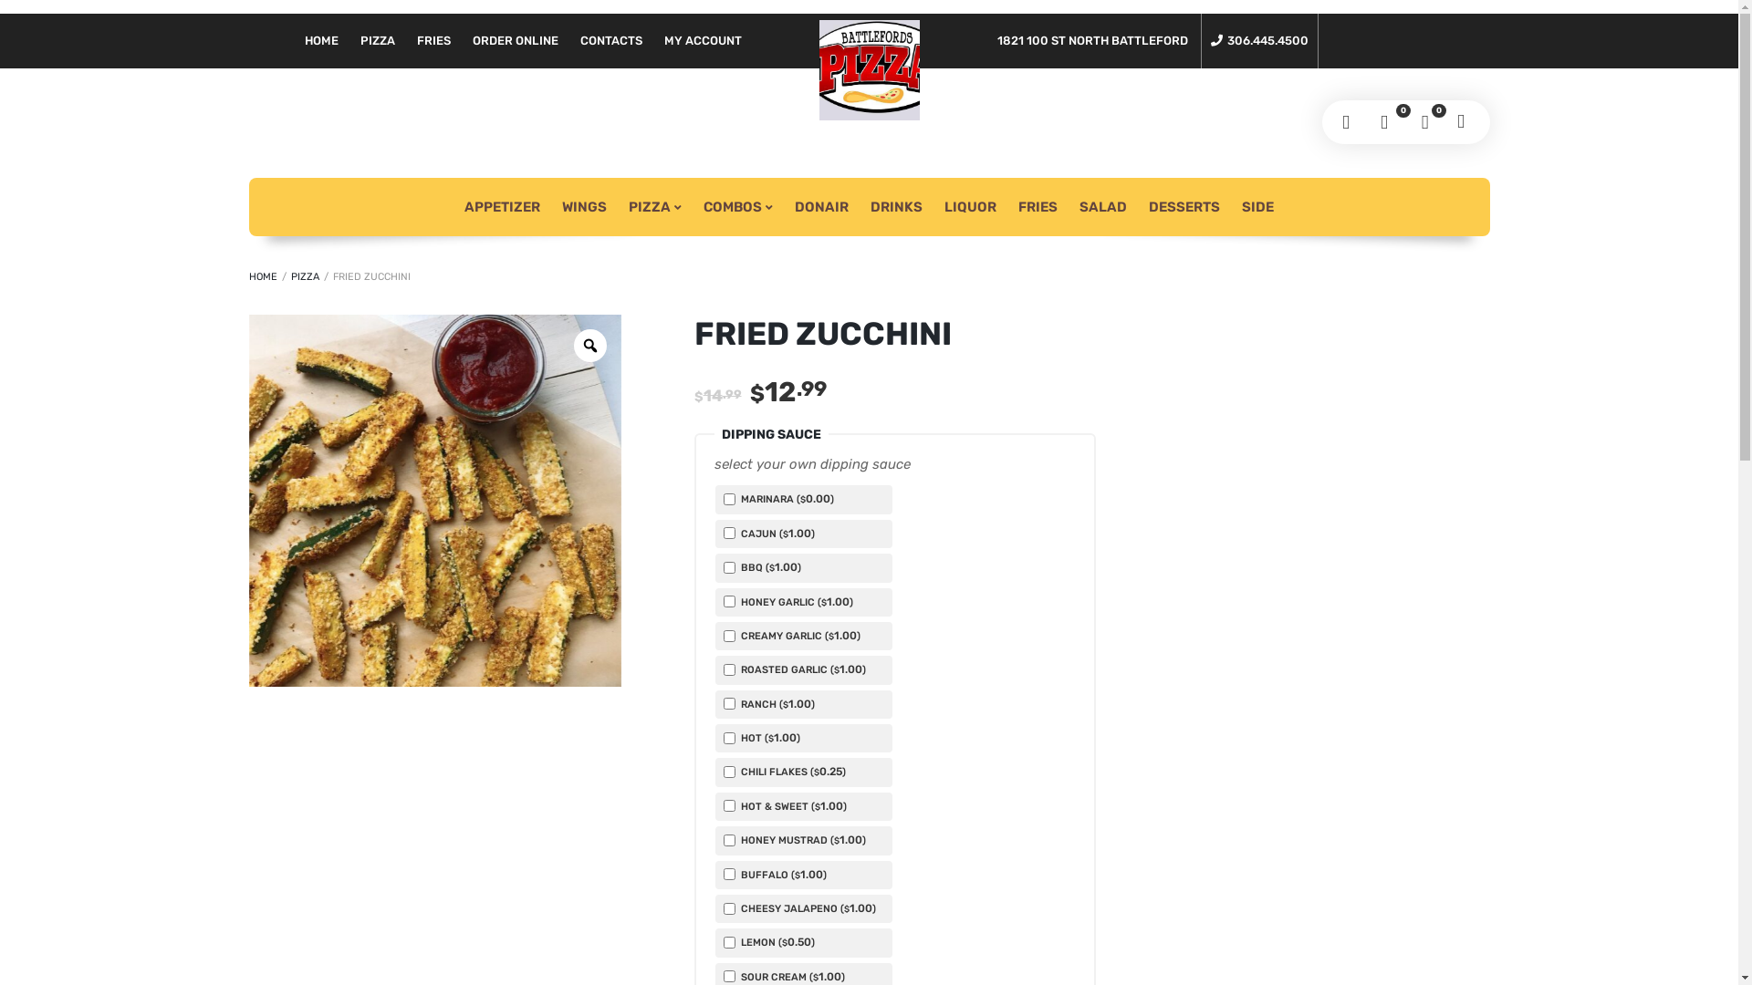 The image size is (1752, 985). What do you see at coordinates (1257, 207) in the screenshot?
I see `SIDE` at bounding box center [1257, 207].